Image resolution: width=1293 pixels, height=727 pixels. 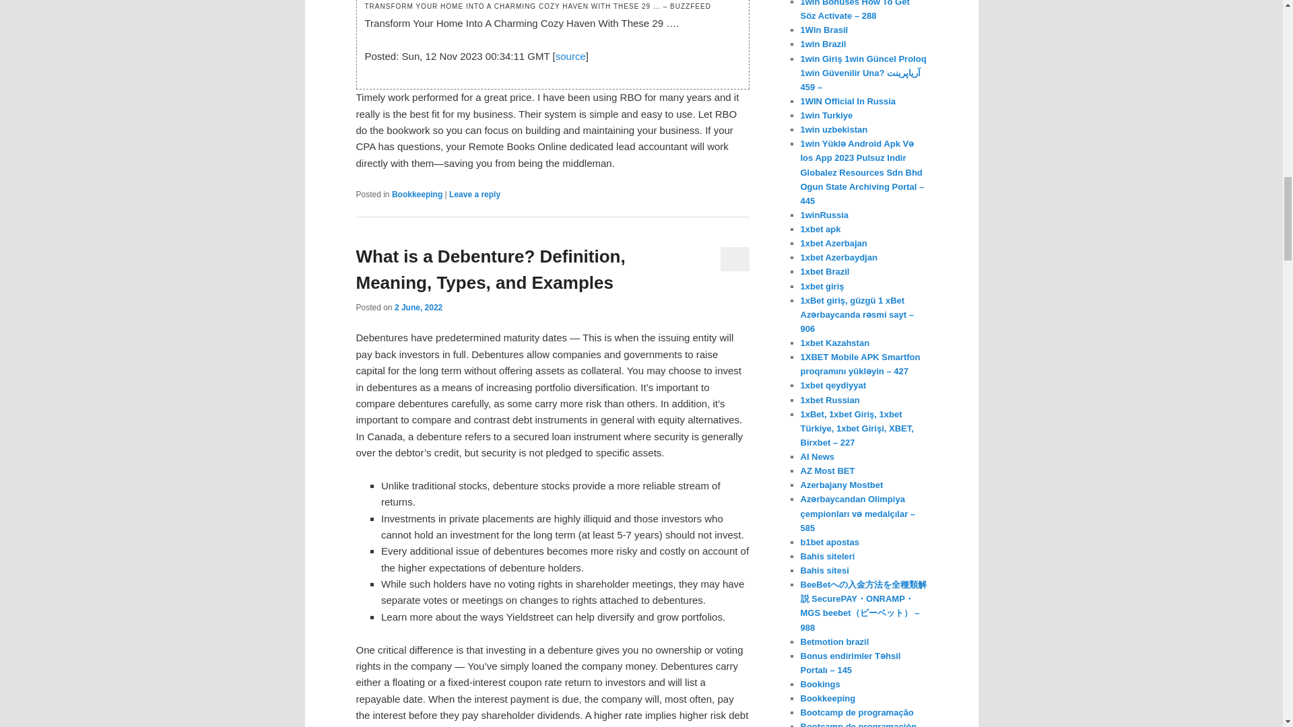 What do you see at coordinates (570, 55) in the screenshot?
I see `source` at bounding box center [570, 55].